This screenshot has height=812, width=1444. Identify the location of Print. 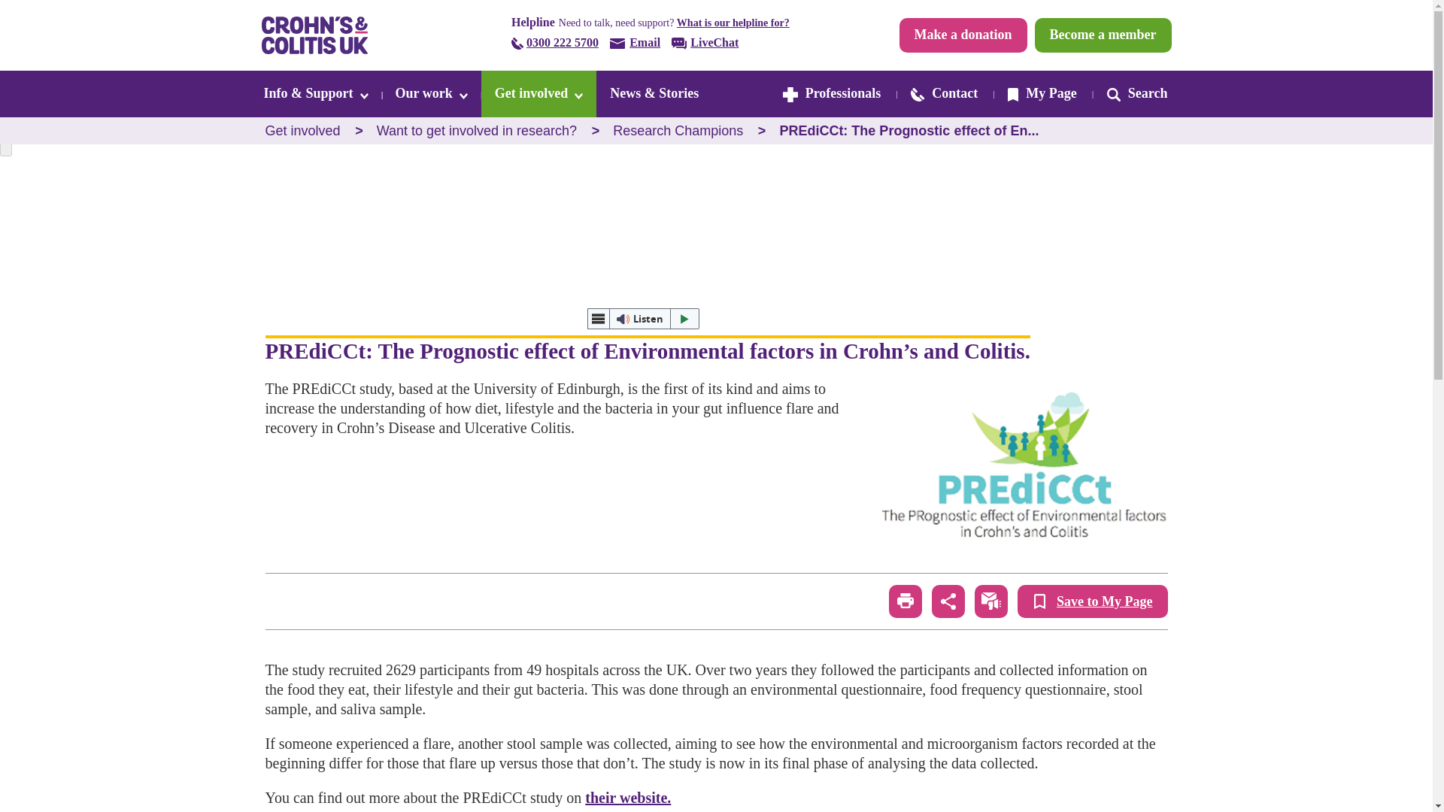
(906, 601).